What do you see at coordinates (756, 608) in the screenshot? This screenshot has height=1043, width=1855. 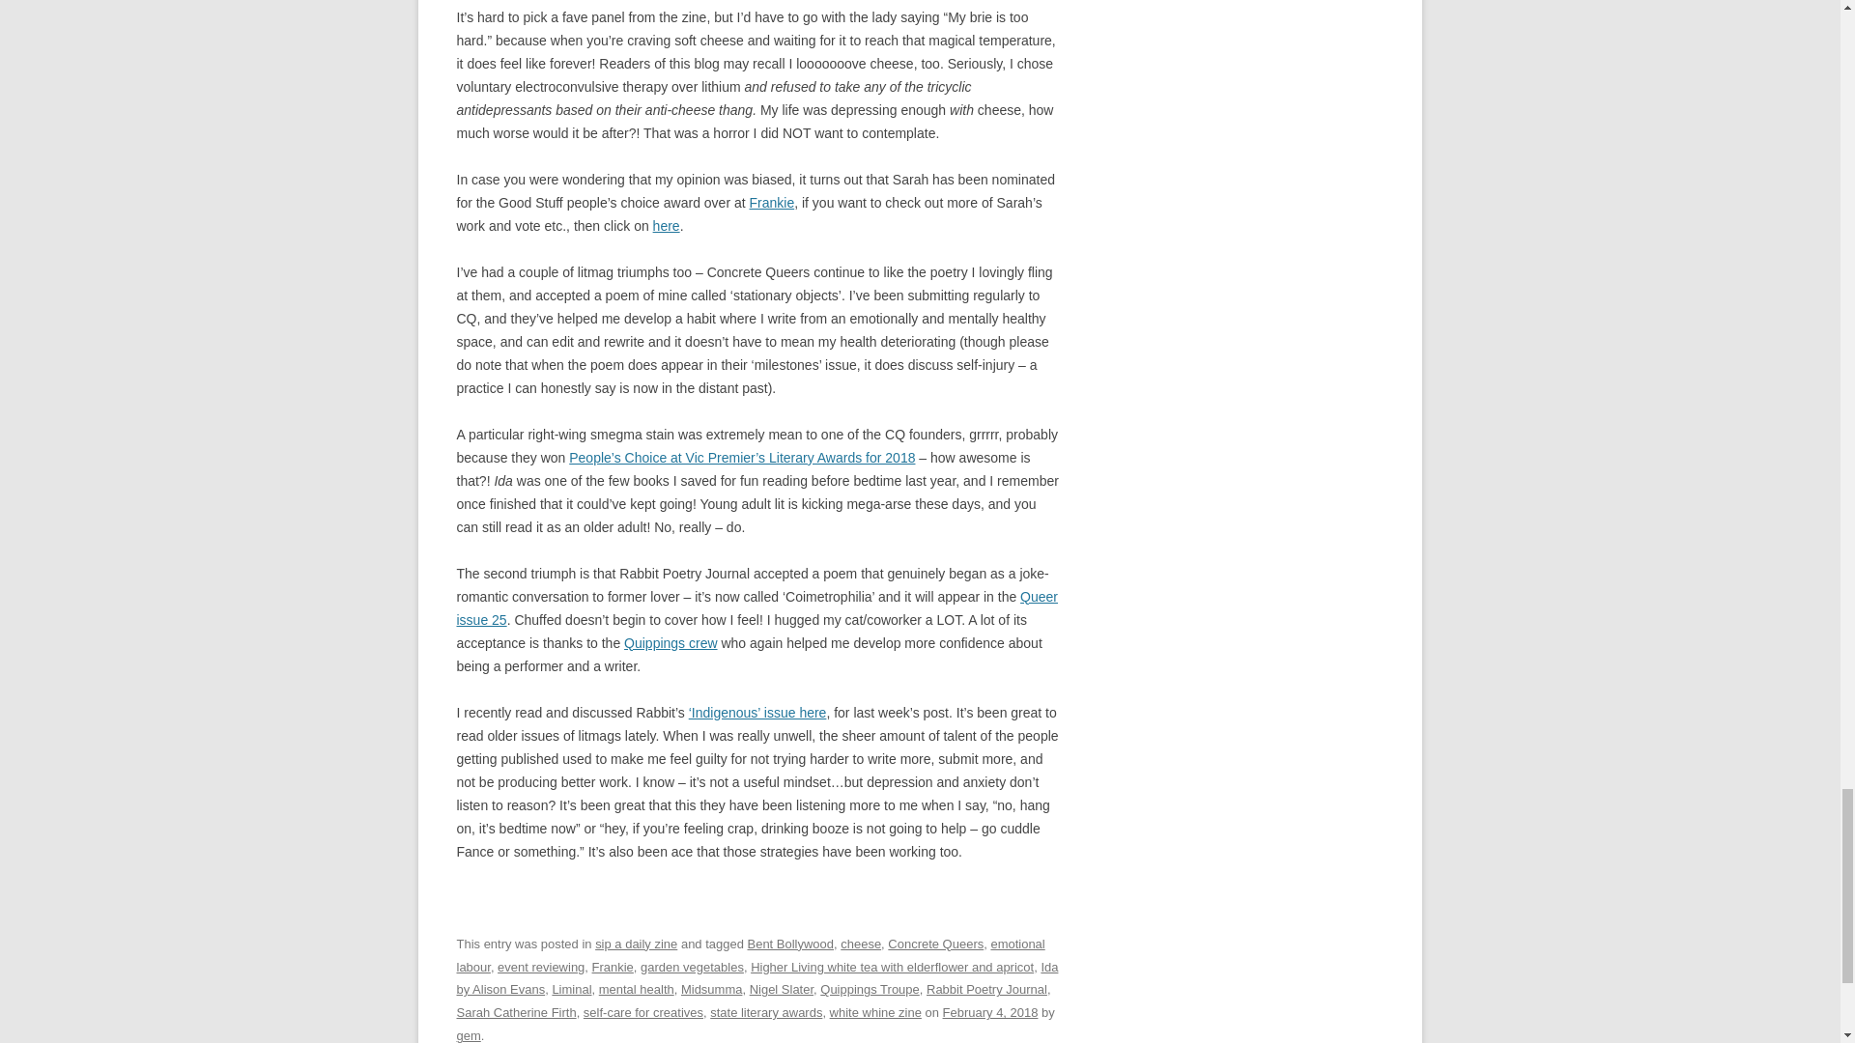 I see `Queer issue 25` at bounding box center [756, 608].